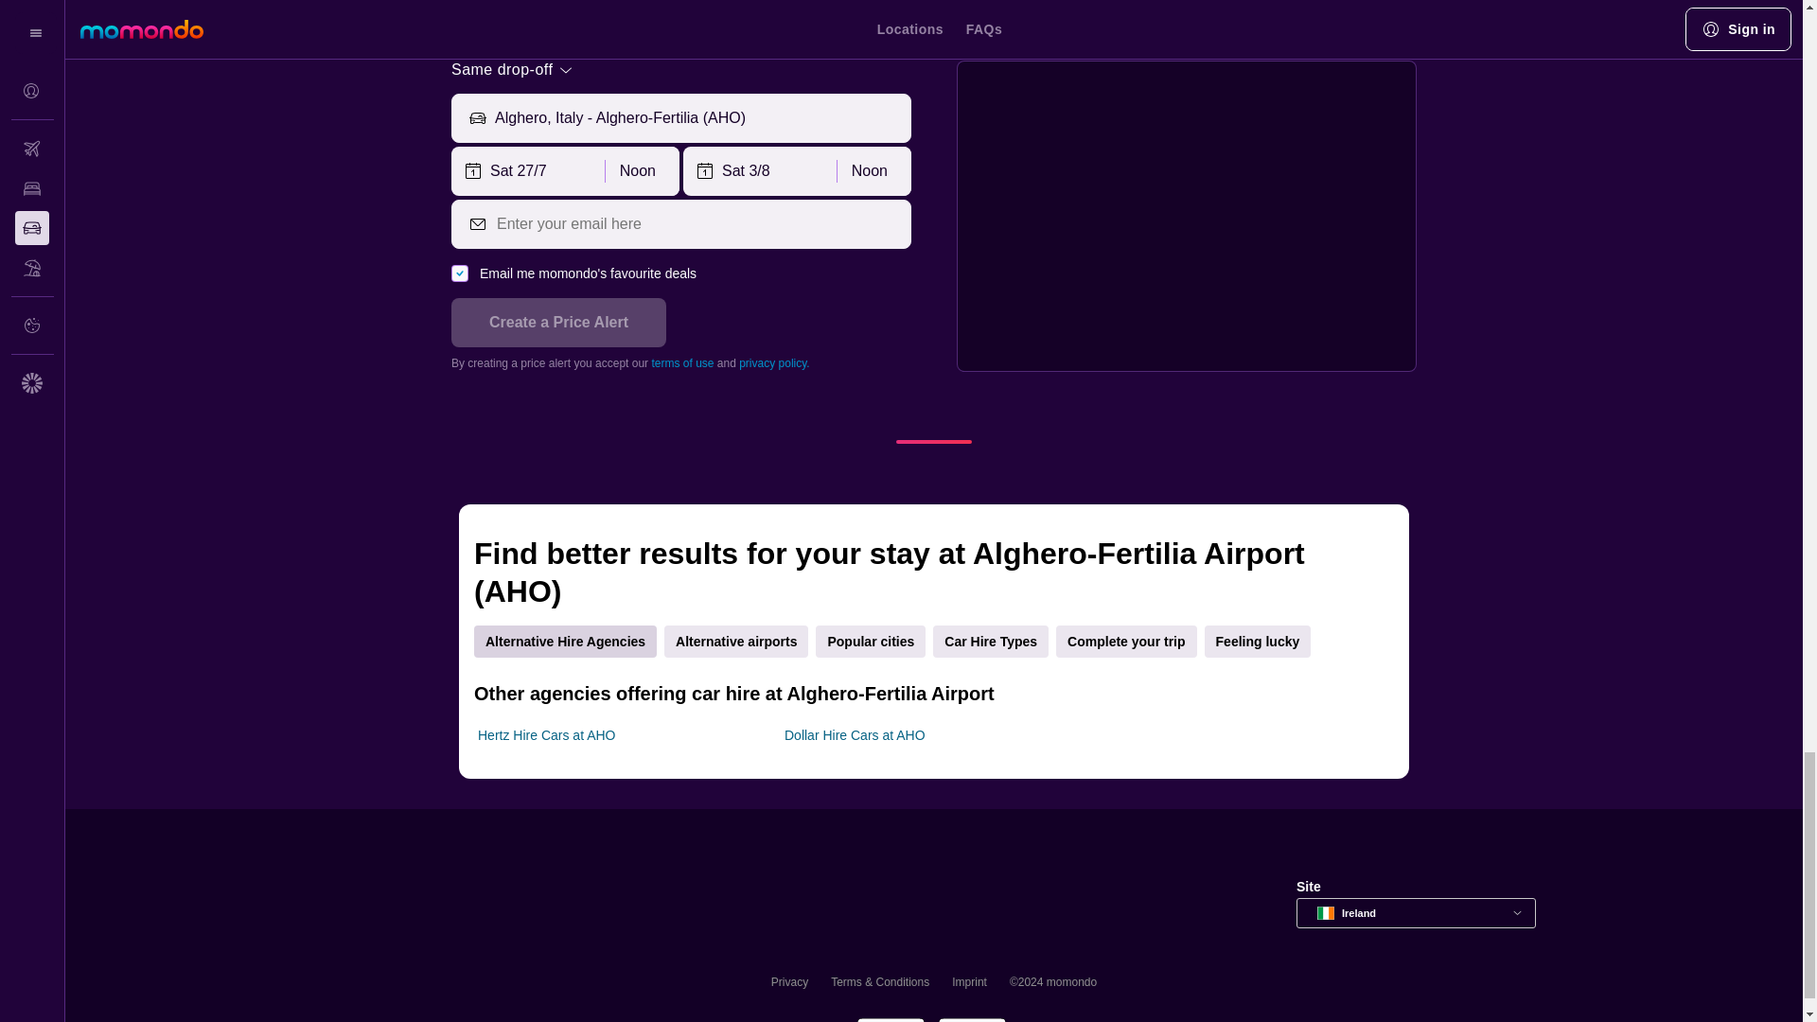 This screenshot has width=1817, height=1022. Describe the element at coordinates (990, 642) in the screenshot. I see `Car Hire Types` at that location.